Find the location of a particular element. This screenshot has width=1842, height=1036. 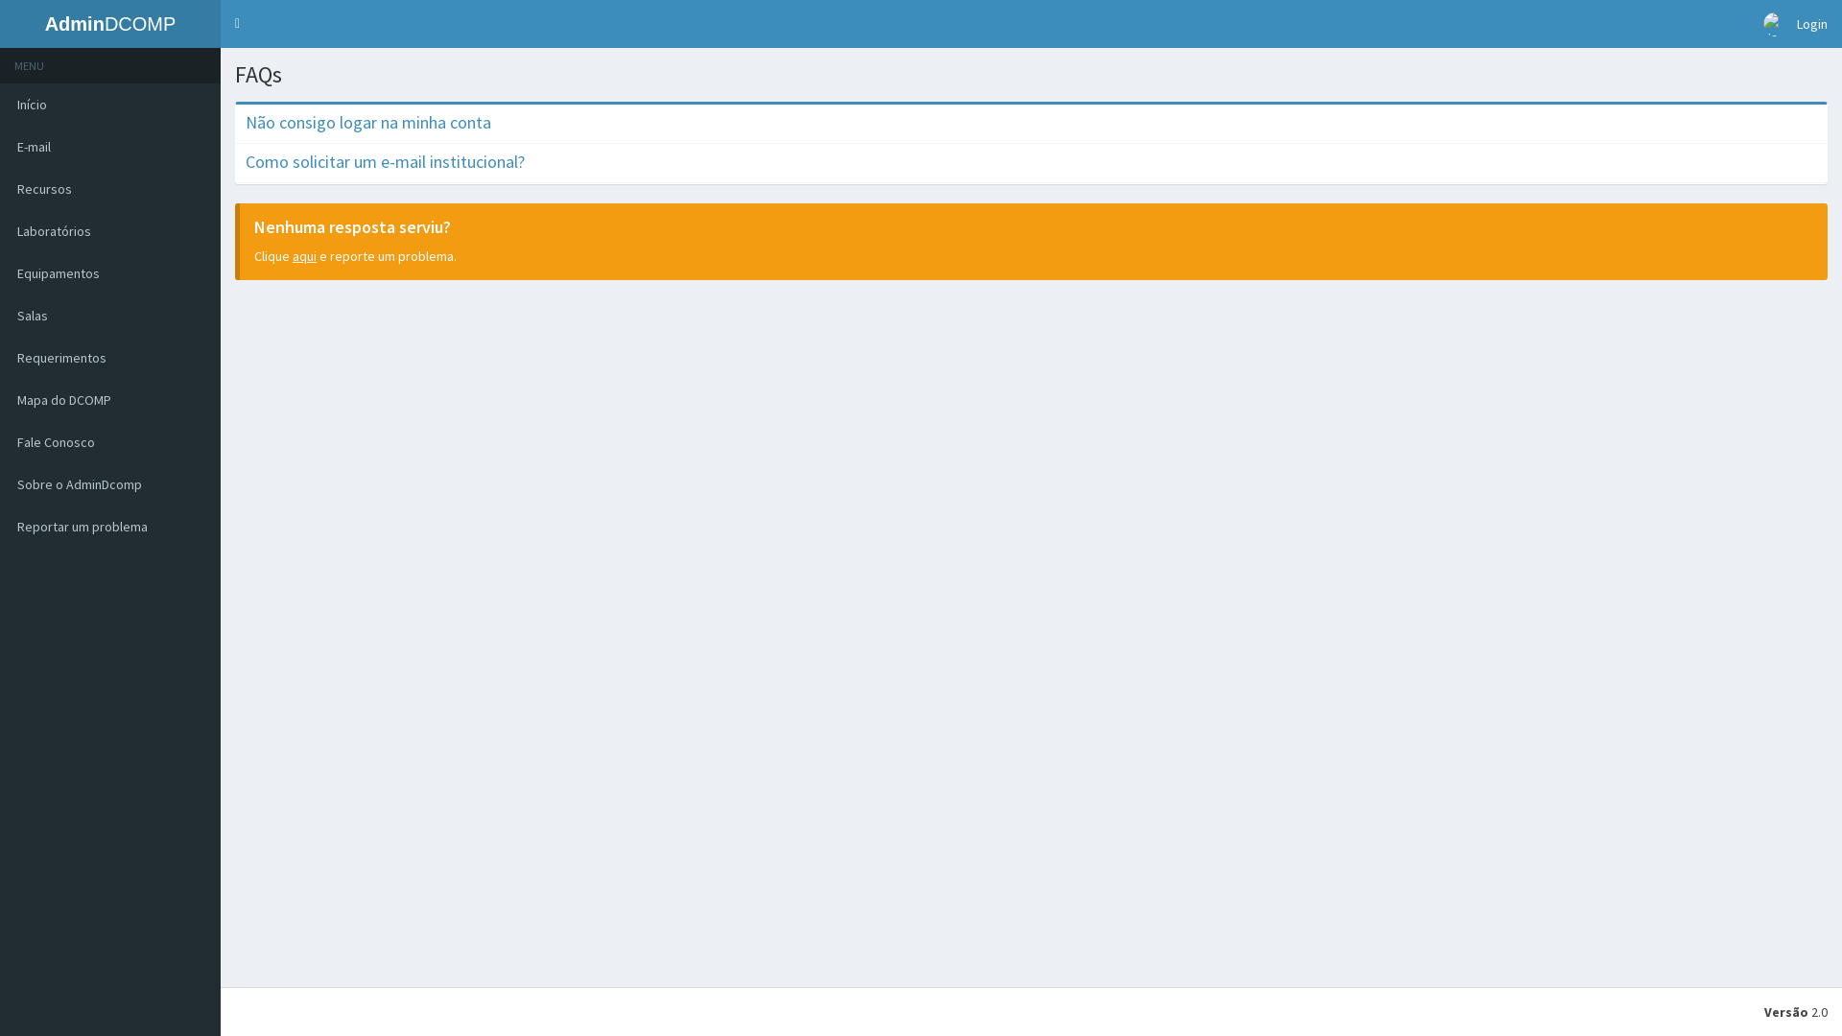

Reportar um problema is located at coordinates (110, 527).